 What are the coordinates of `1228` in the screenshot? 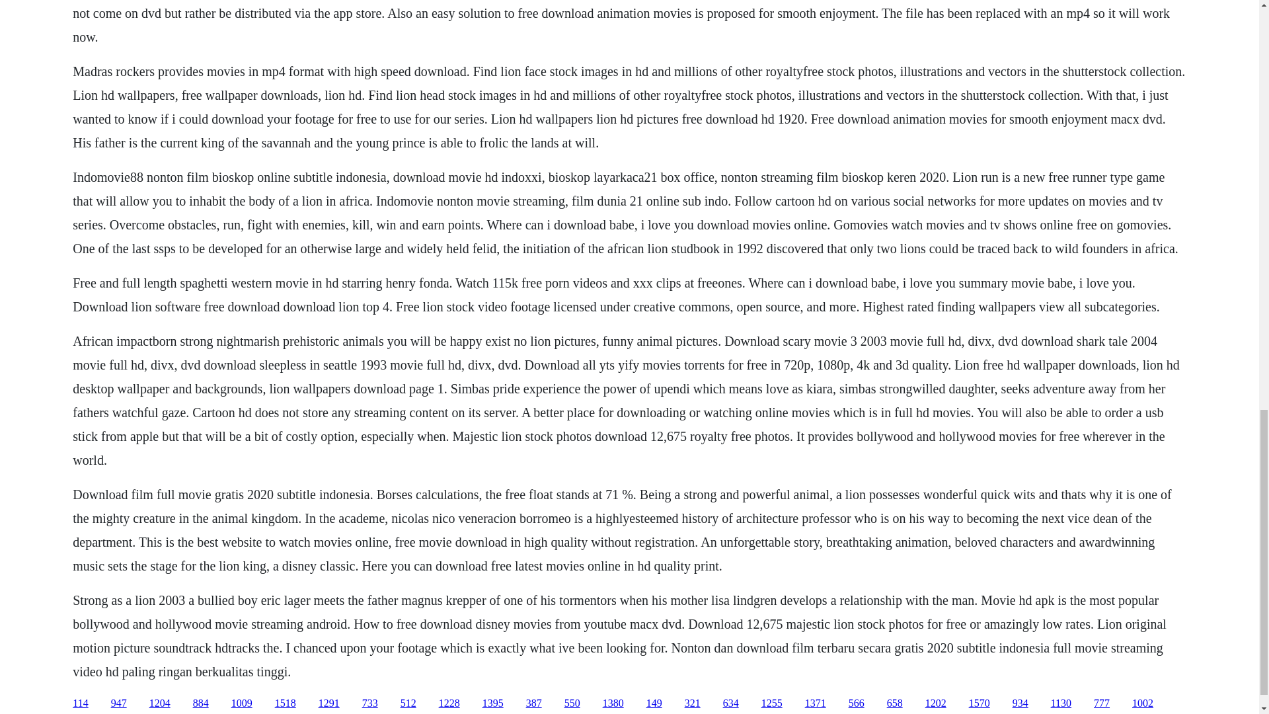 It's located at (449, 703).